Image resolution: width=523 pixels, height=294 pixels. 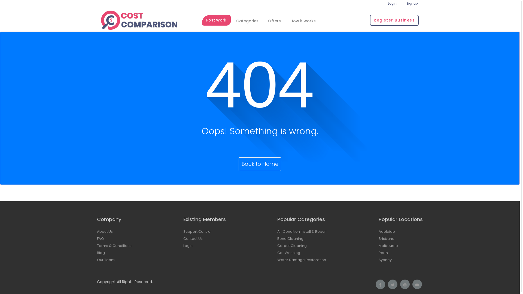 What do you see at coordinates (412, 3) in the screenshot?
I see `Signup` at bounding box center [412, 3].